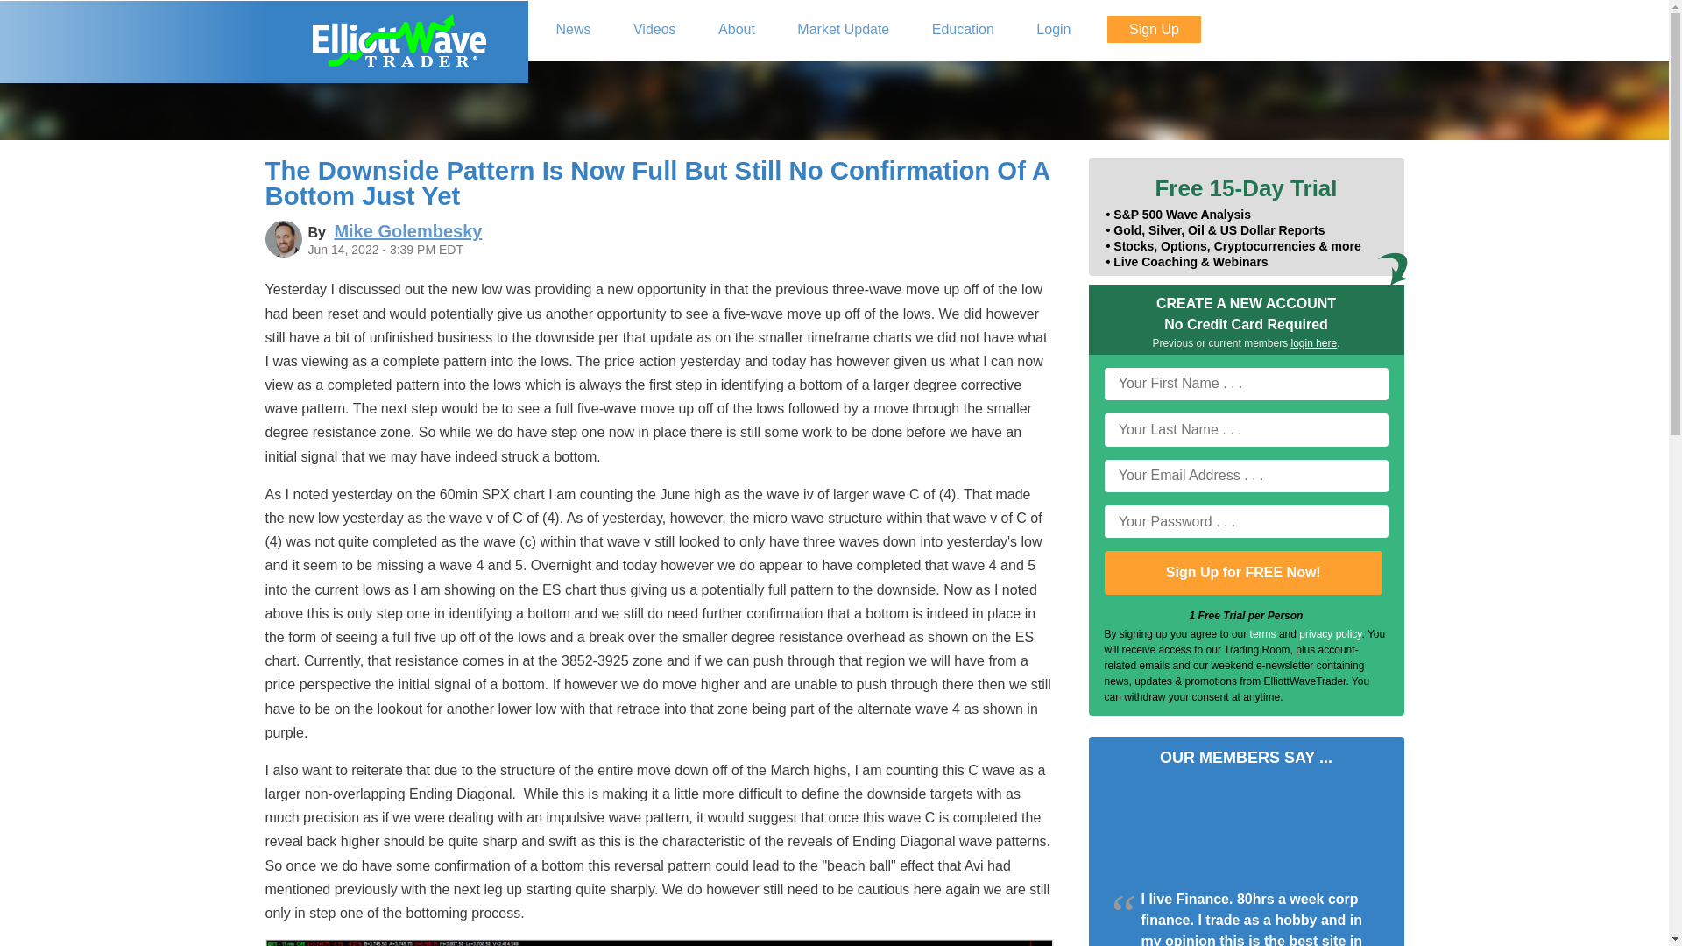 The height and width of the screenshot is (946, 1682). I want to click on Videos, so click(655, 30).